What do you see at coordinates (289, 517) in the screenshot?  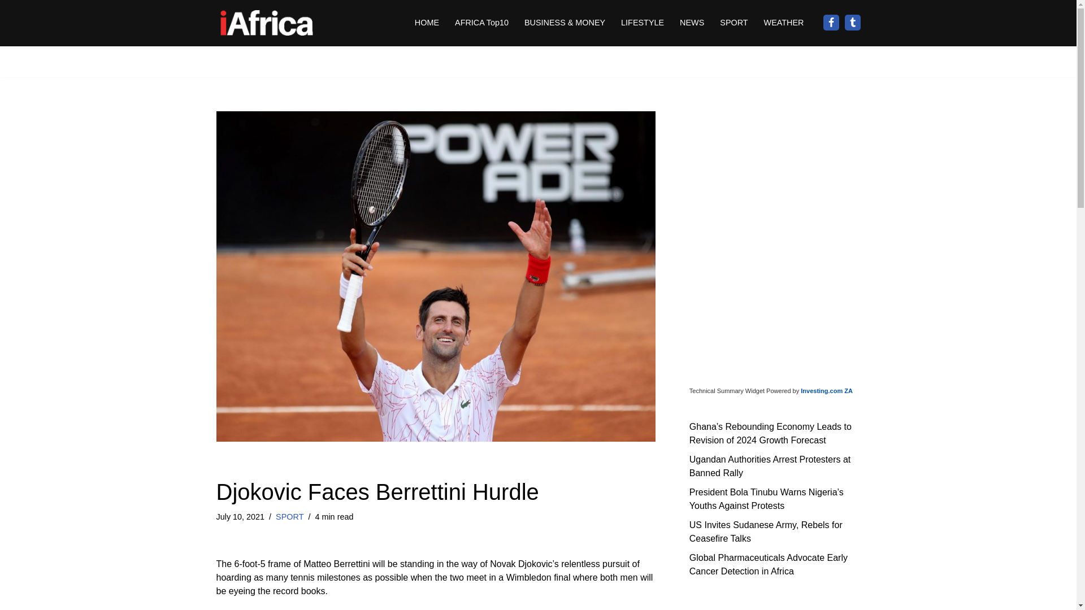 I see `SPORT` at bounding box center [289, 517].